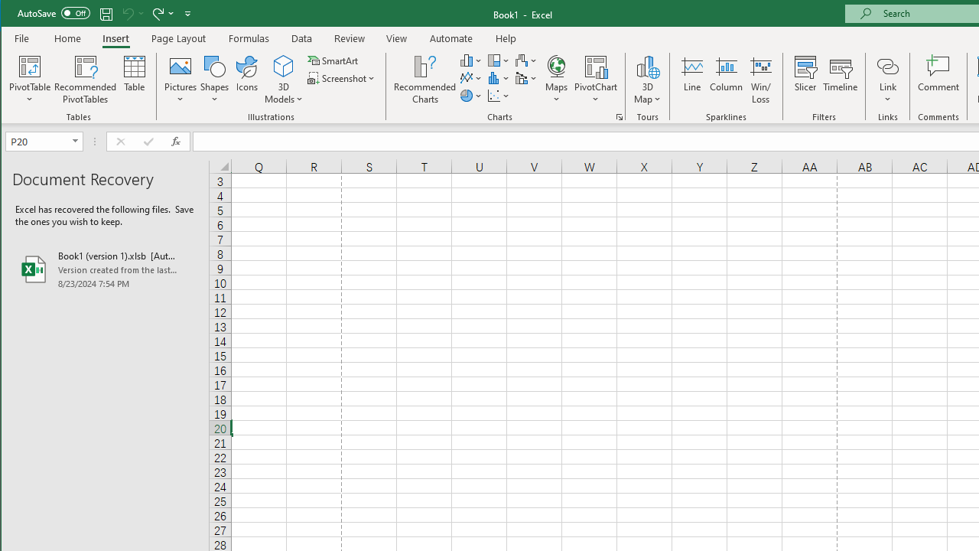 The image size is (979, 551). I want to click on Recommended PivotTables, so click(86, 80).